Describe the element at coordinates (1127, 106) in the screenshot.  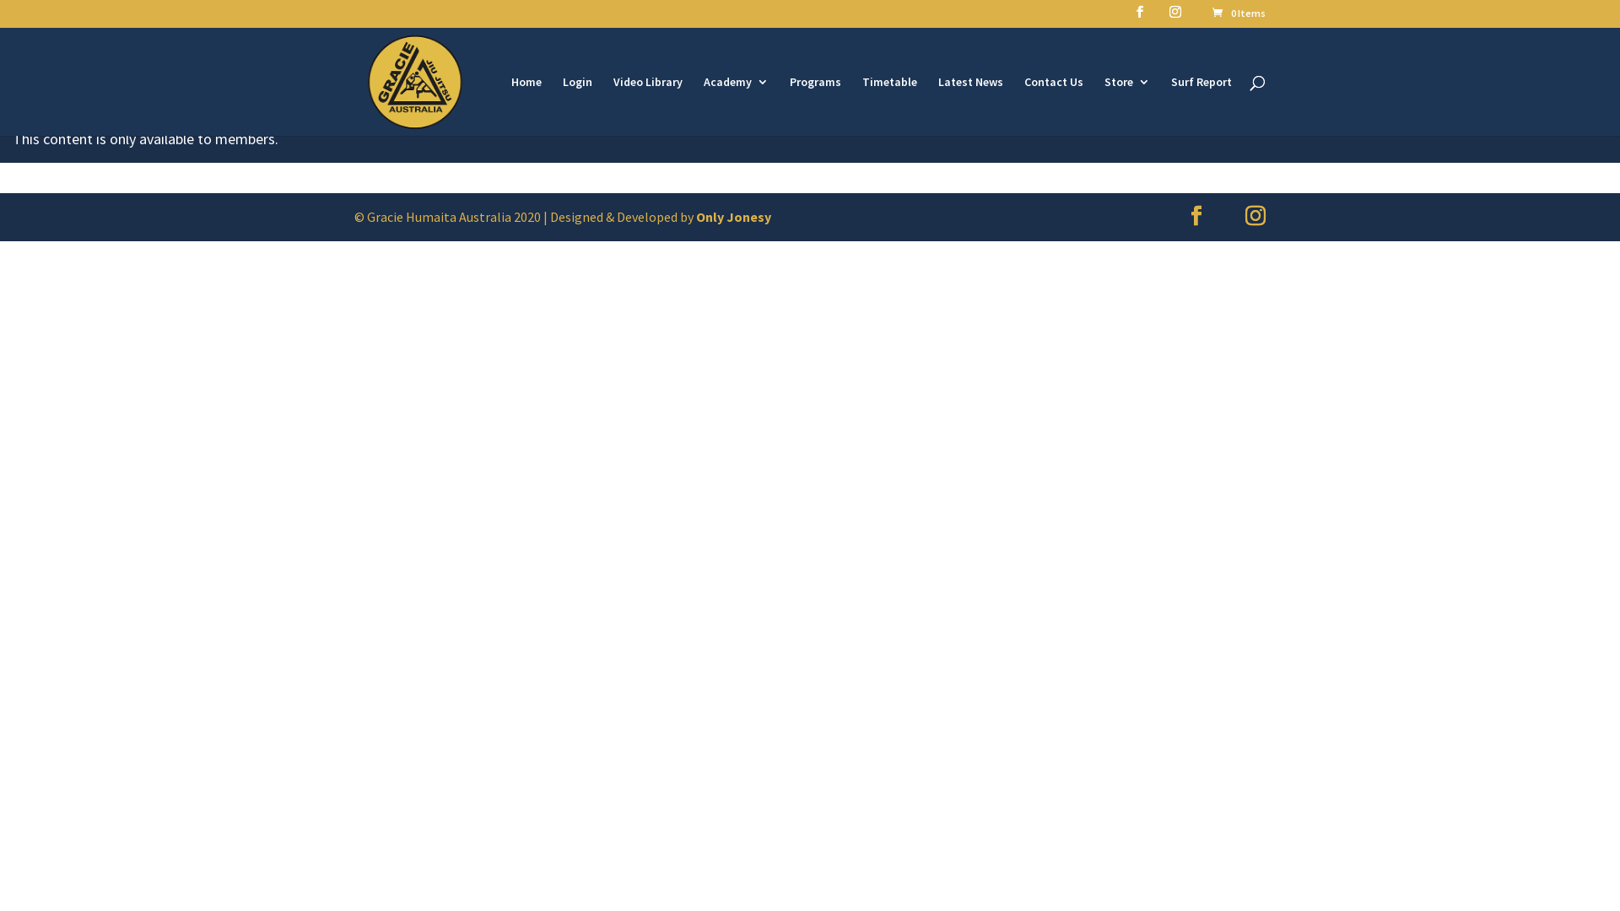
I see `Store` at that location.